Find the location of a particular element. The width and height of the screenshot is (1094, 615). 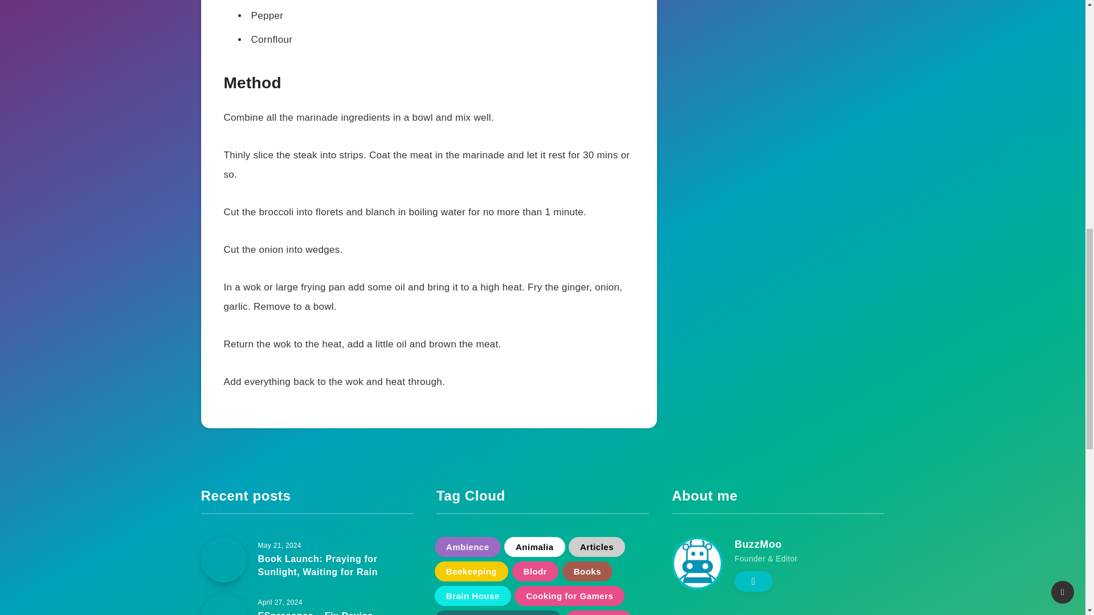

Books is located at coordinates (587, 571).